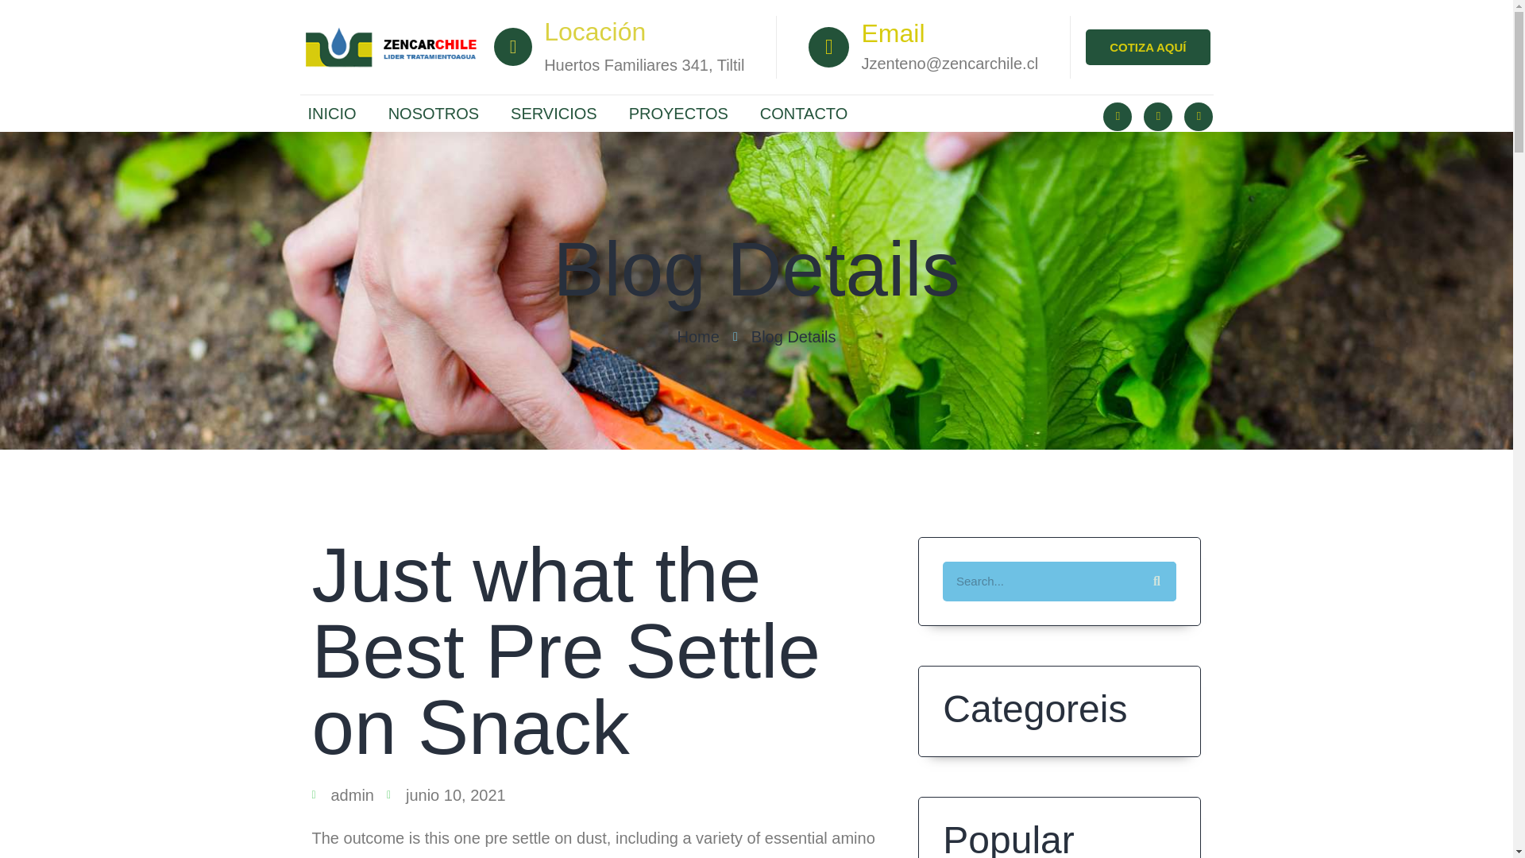  I want to click on SERVICIOS, so click(553, 113).